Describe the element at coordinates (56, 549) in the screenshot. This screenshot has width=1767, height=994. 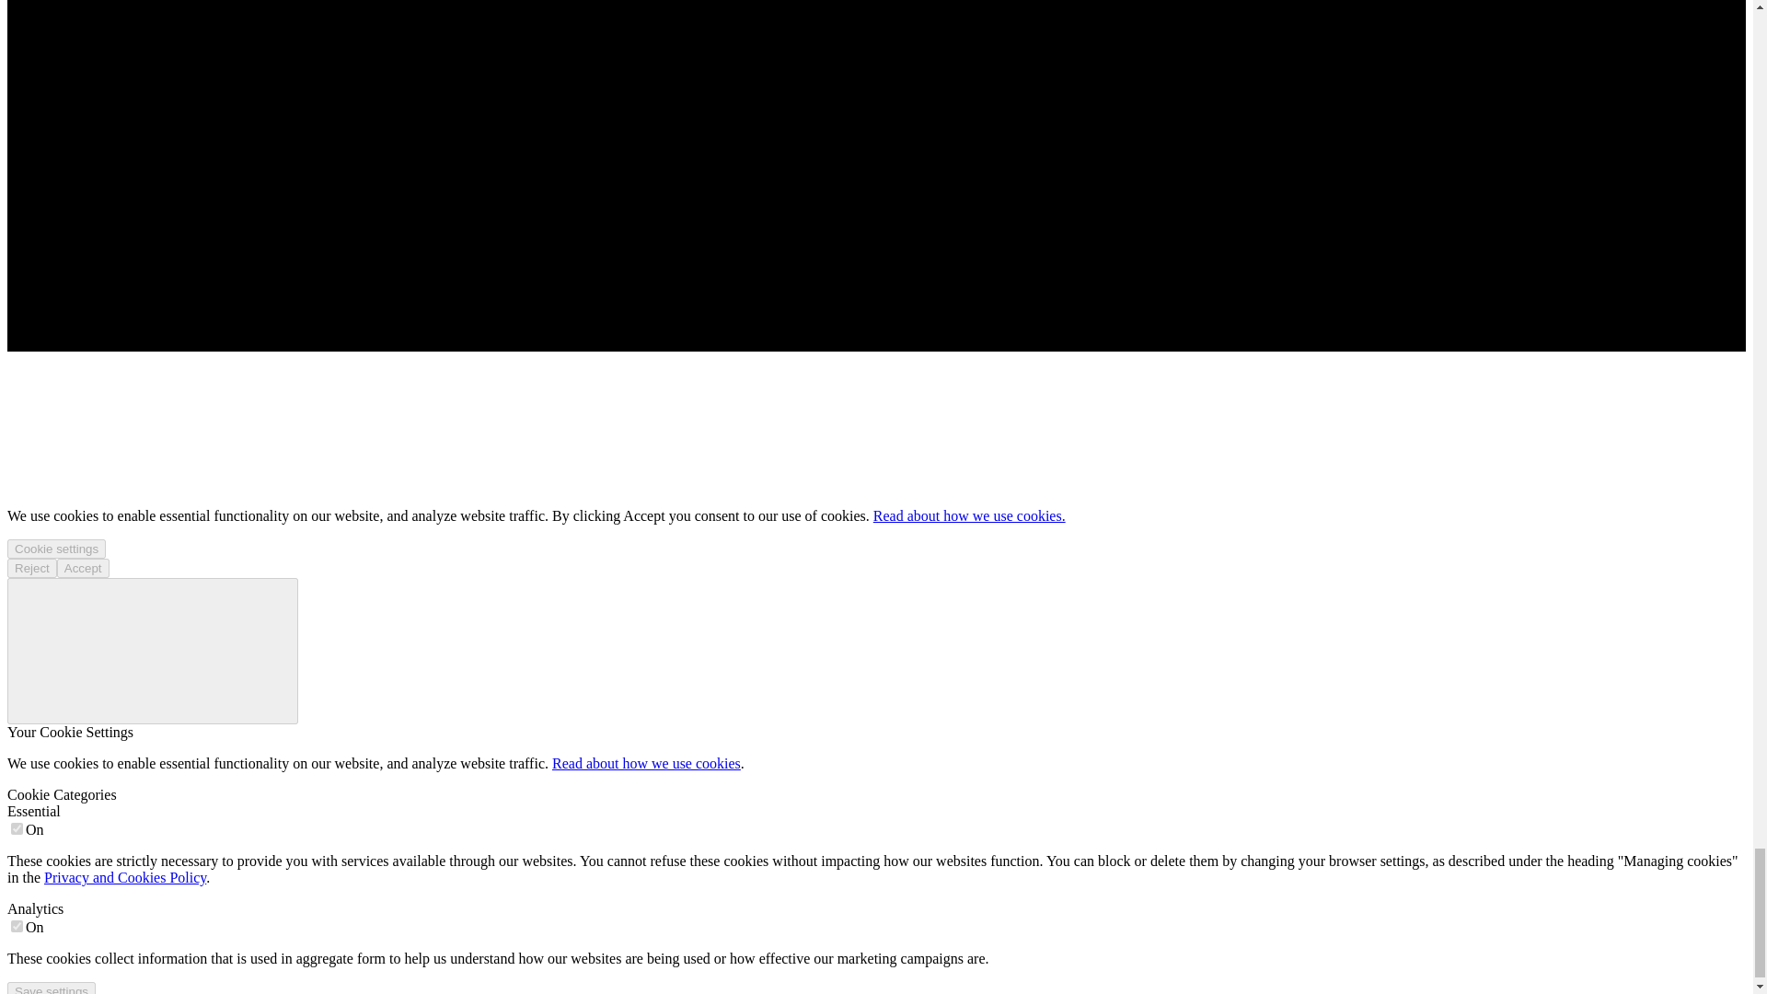
I see `Cookie settings` at that location.